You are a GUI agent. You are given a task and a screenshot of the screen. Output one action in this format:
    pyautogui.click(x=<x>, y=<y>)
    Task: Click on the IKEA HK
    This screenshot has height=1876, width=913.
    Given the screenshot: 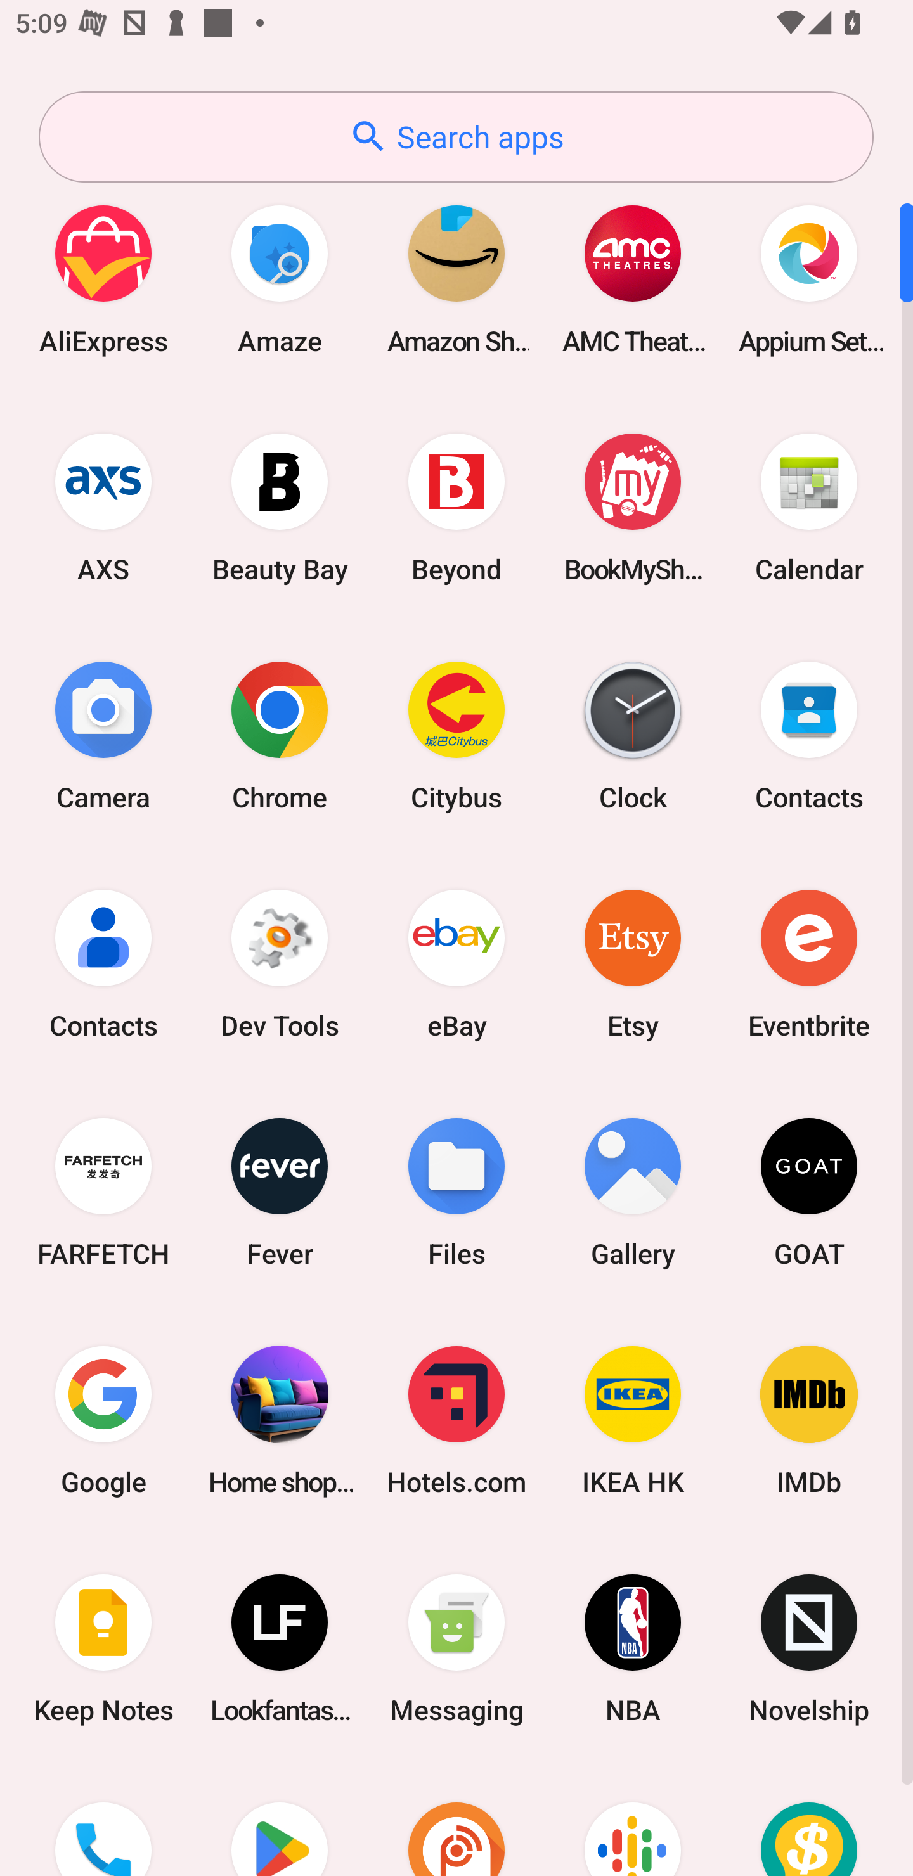 What is the action you would take?
    pyautogui.click(x=633, y=1420)
    